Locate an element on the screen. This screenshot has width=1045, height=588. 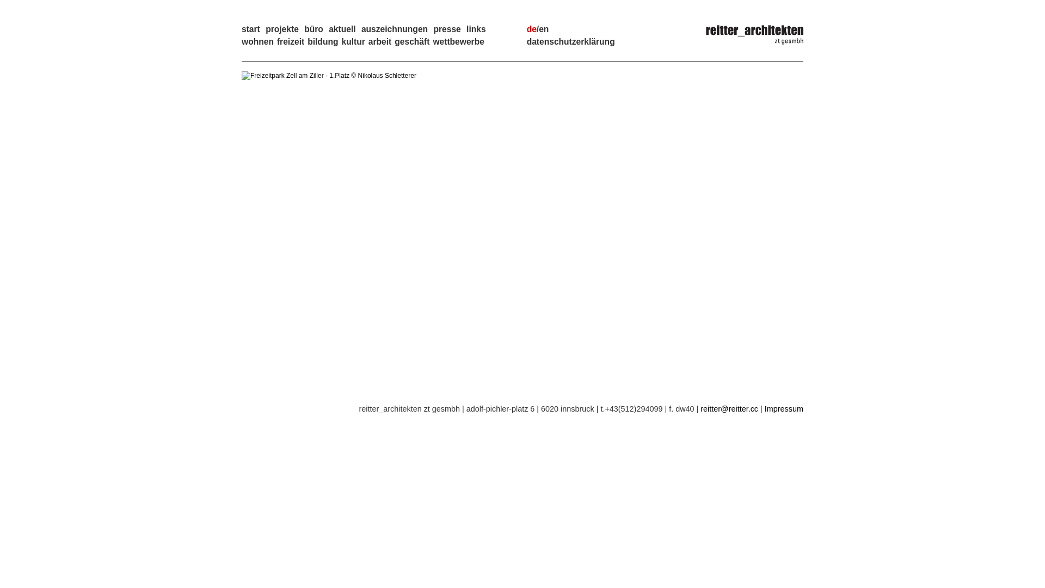
kultur is located at coordinates (353, 41).